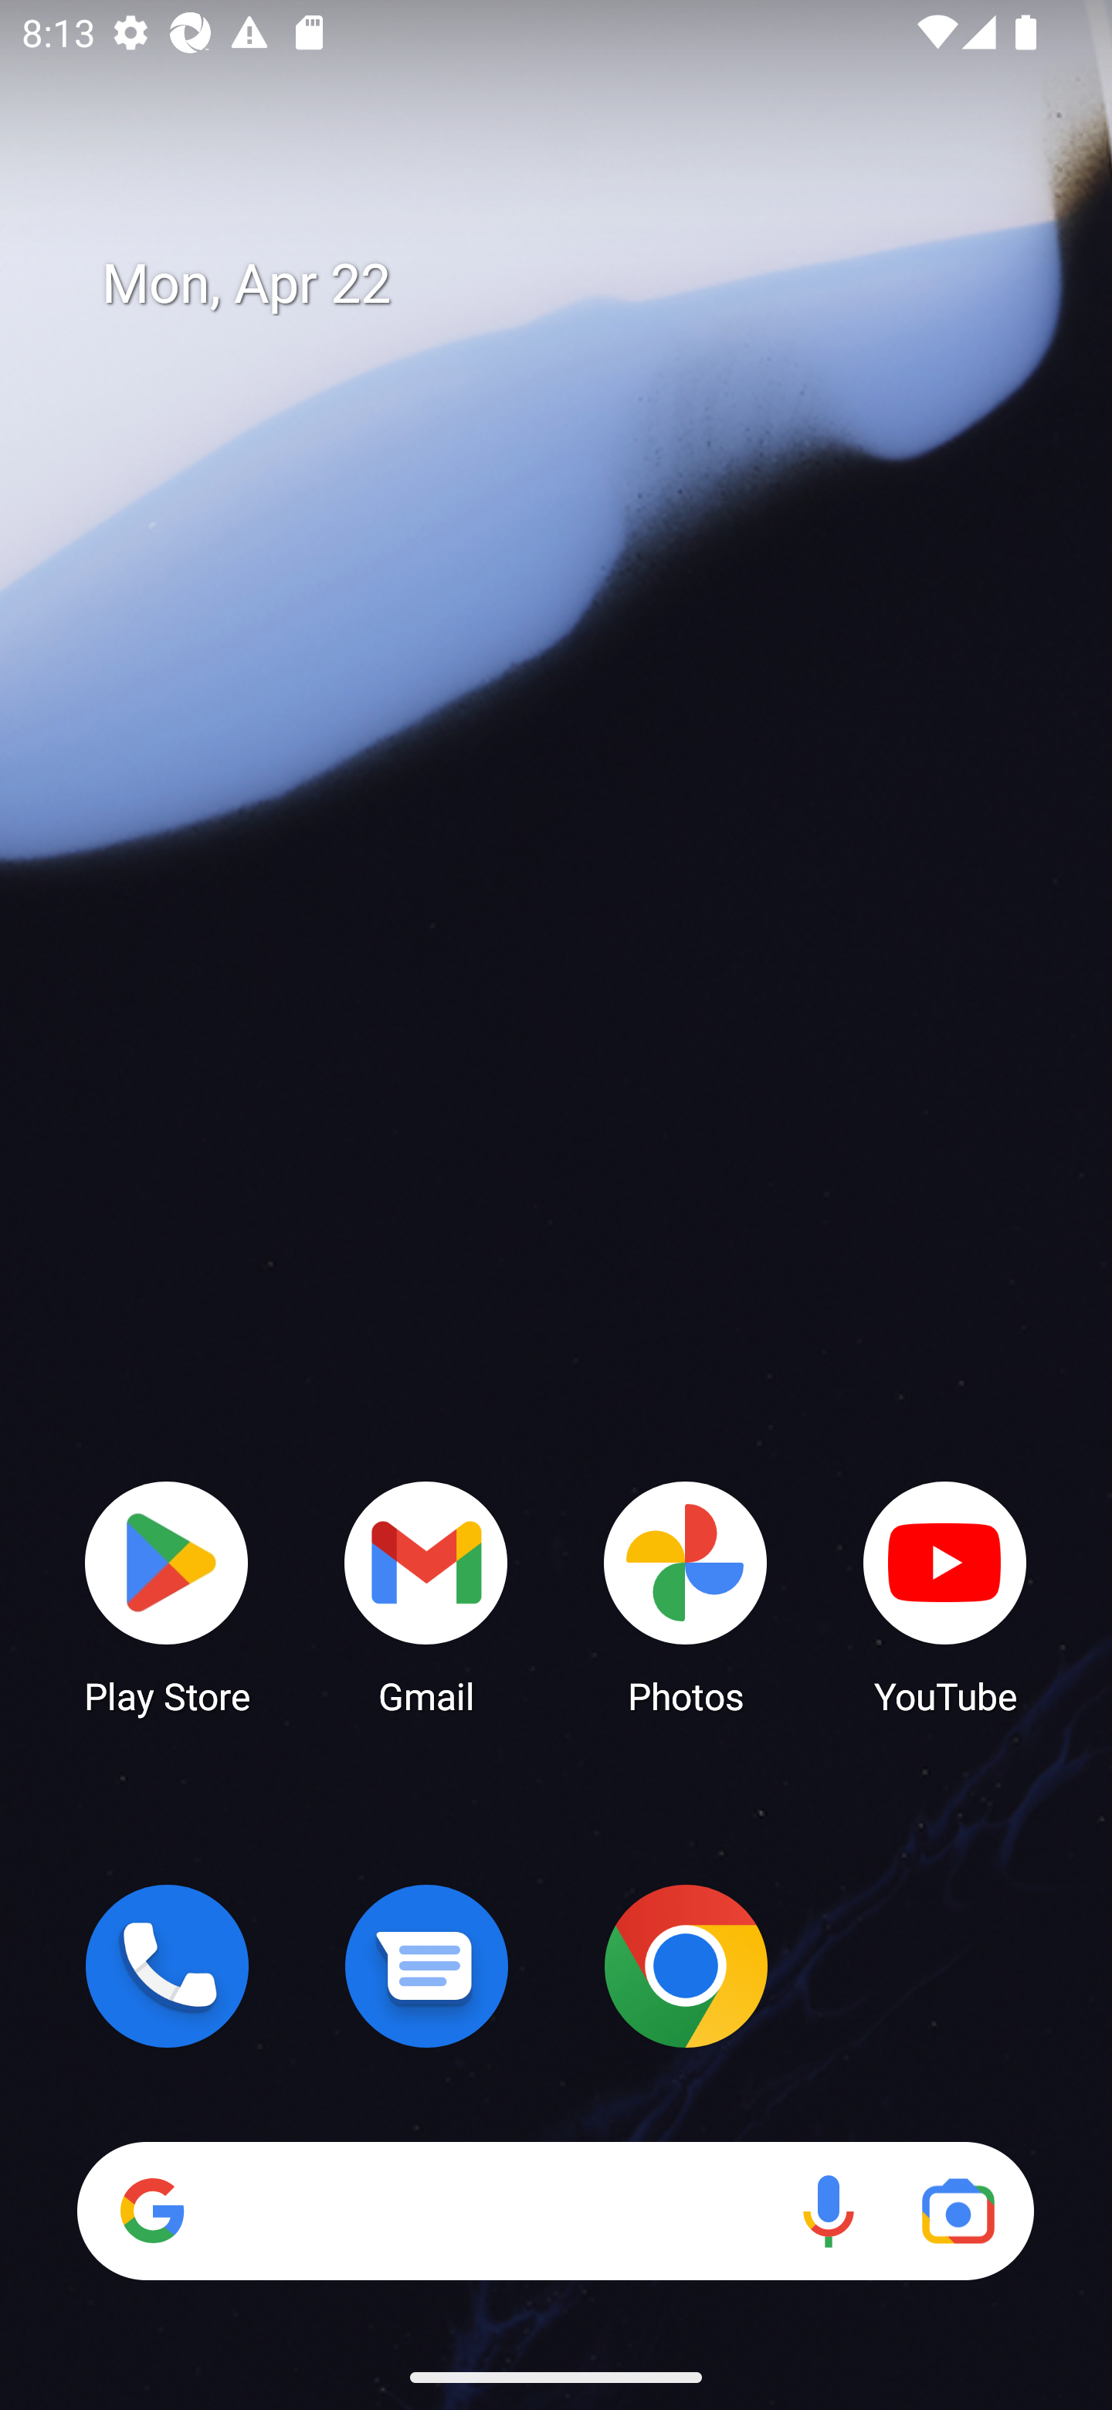  What do you see at coordinates (828, 2211) in the screenshot?
I see `Voice search` at bounding box center [828, 2211].